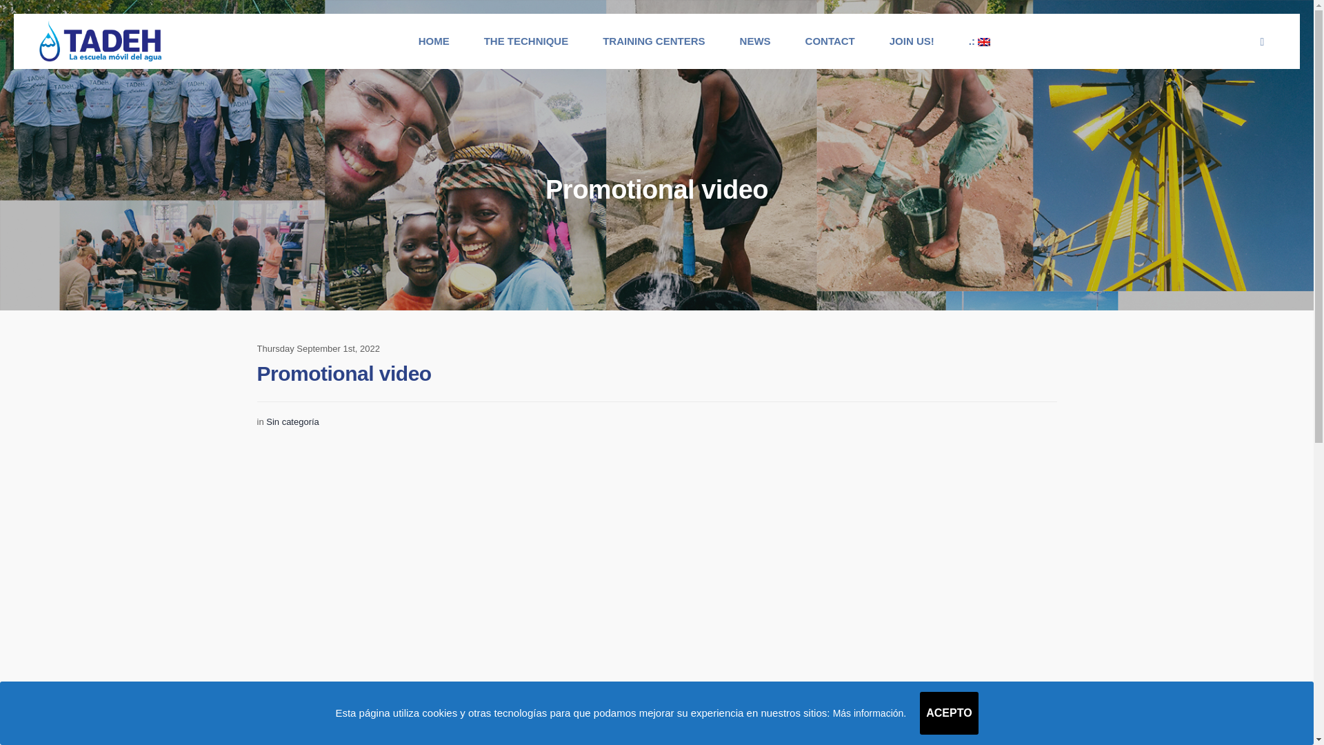 The image size is (1324, 745). What do you see at coordinates (979, 41) in the screenshot?
I see `English` at bounding box center [979, 41].